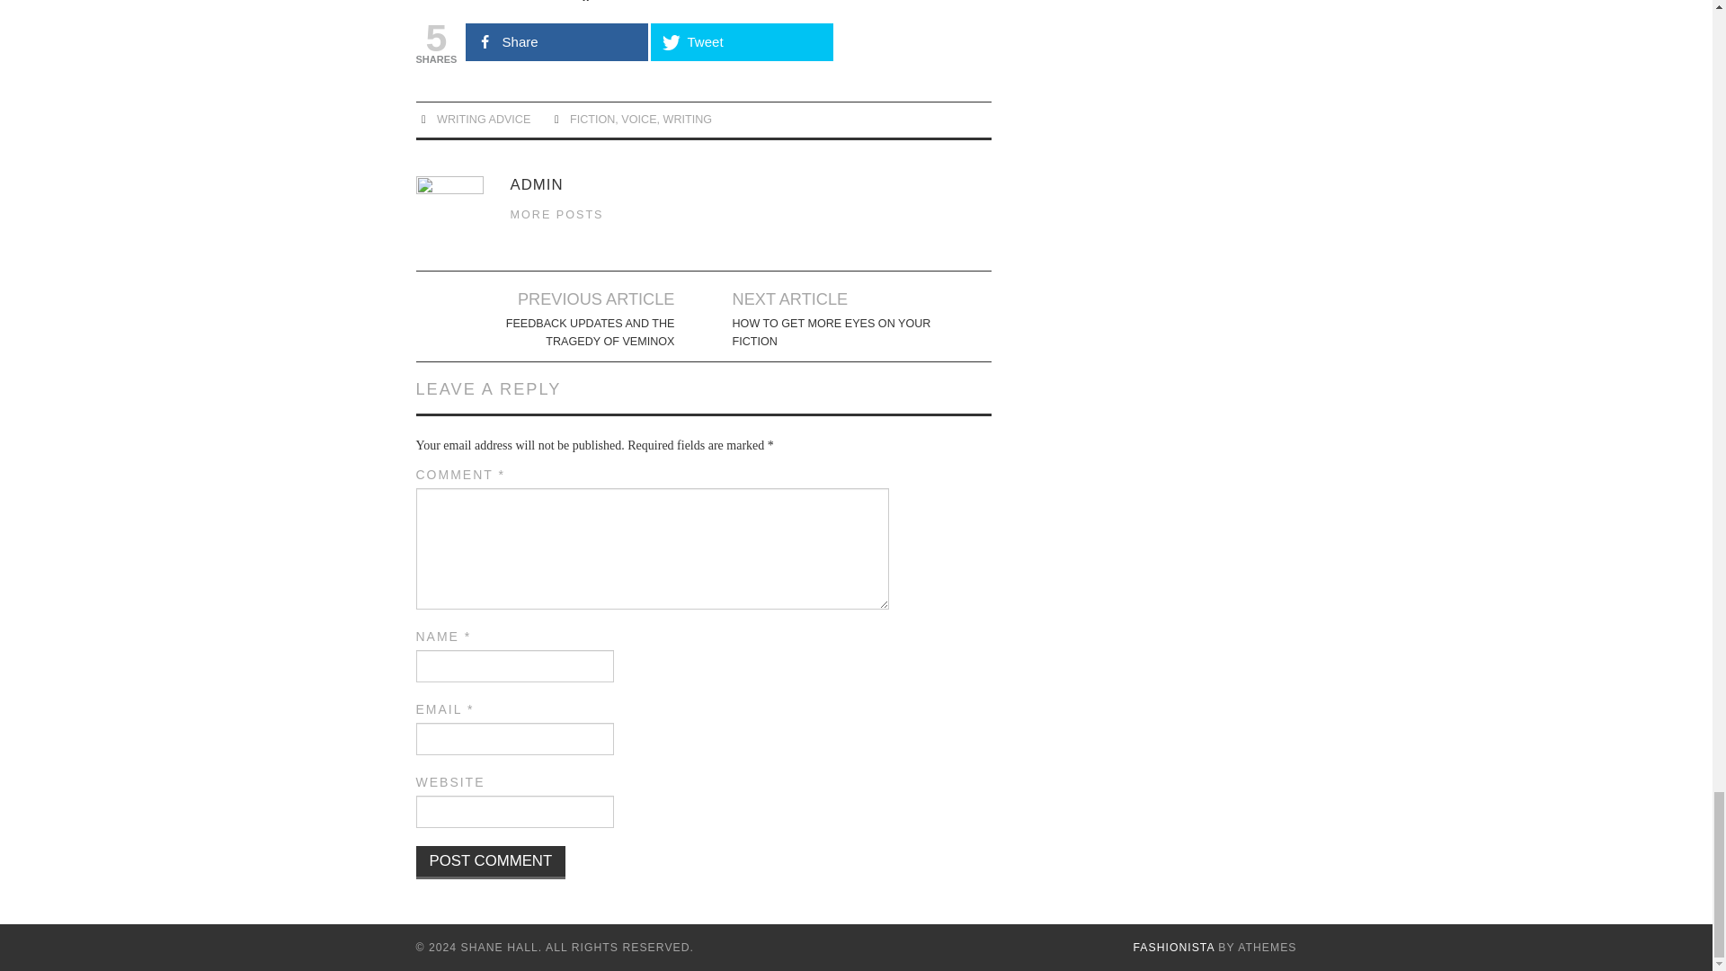 Image resolution: width=1726 pixels, height=971 pixels. Describe the element at coordinates (638, 120) in the screenshot. I see `VOICE` at that location.